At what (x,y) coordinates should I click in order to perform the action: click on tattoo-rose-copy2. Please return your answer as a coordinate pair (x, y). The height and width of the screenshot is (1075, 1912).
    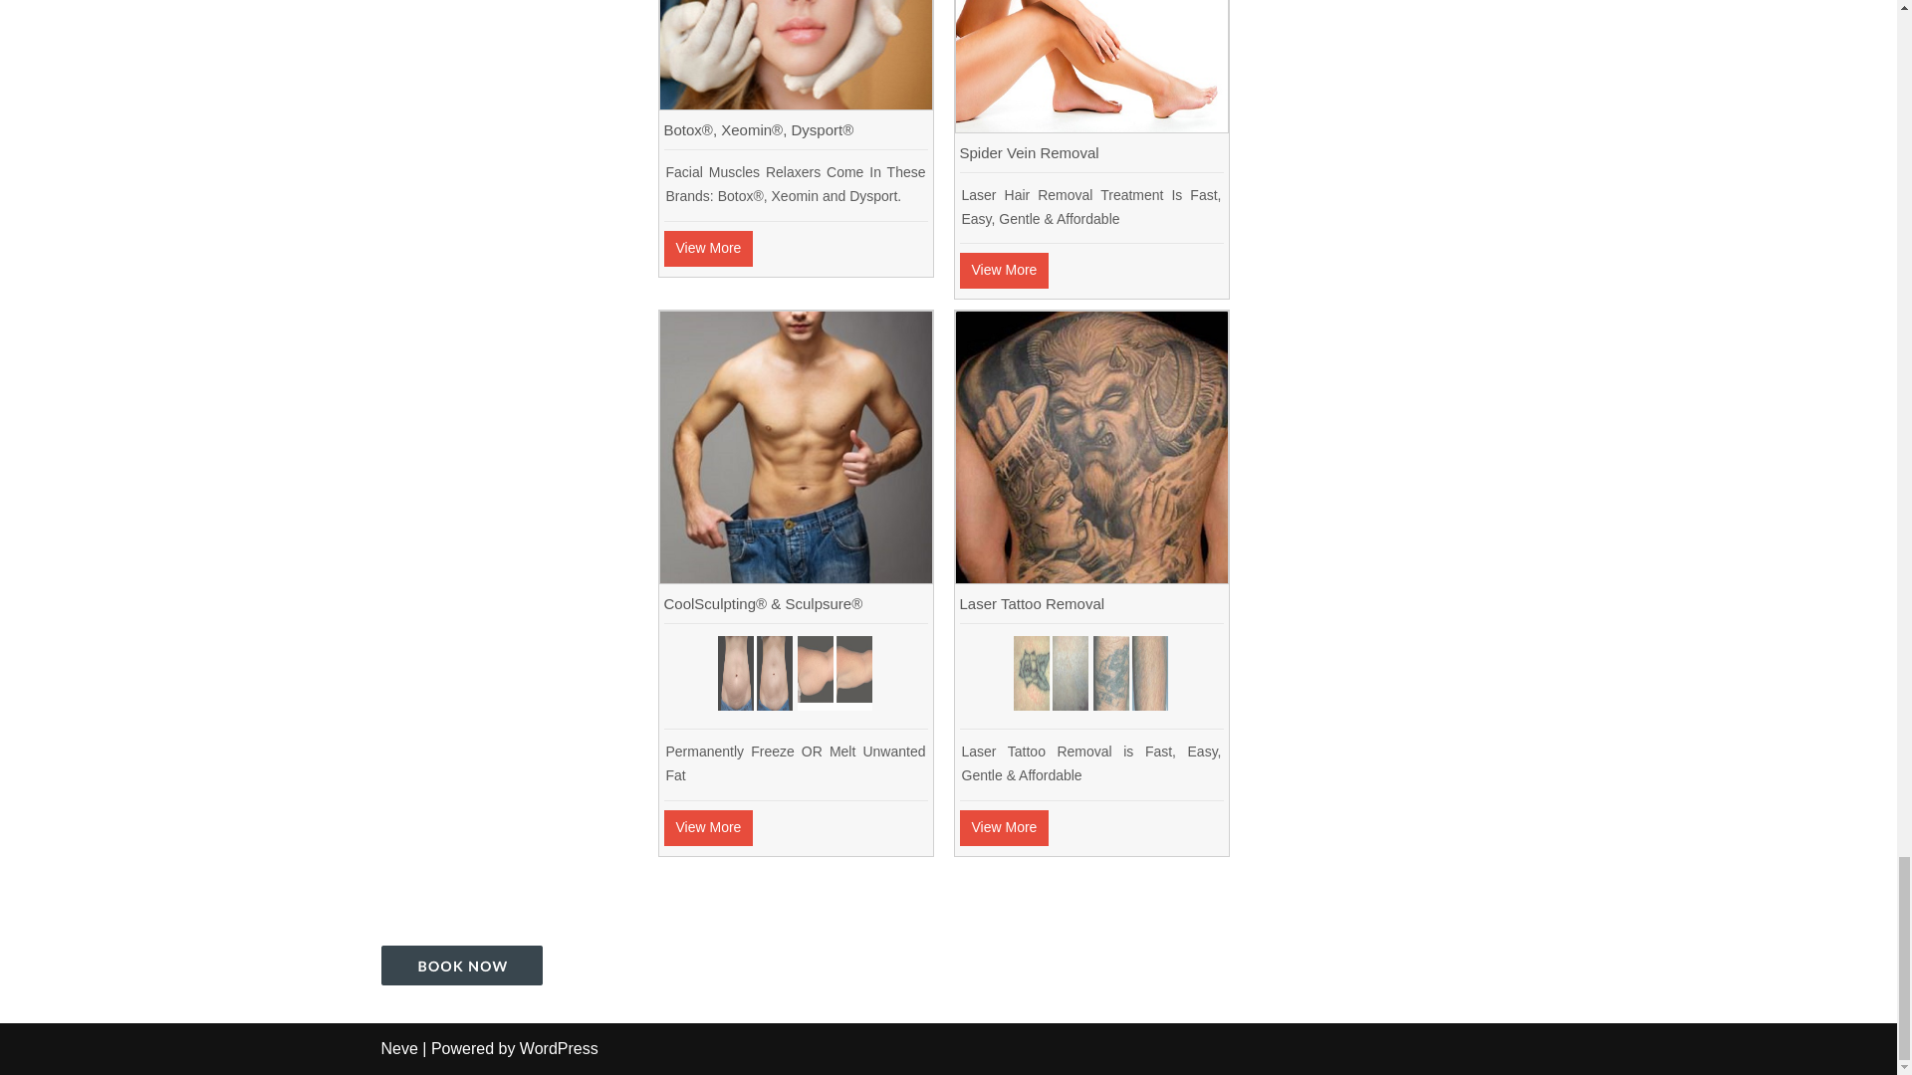
    Looking at the image, I should click on (1050, 673).